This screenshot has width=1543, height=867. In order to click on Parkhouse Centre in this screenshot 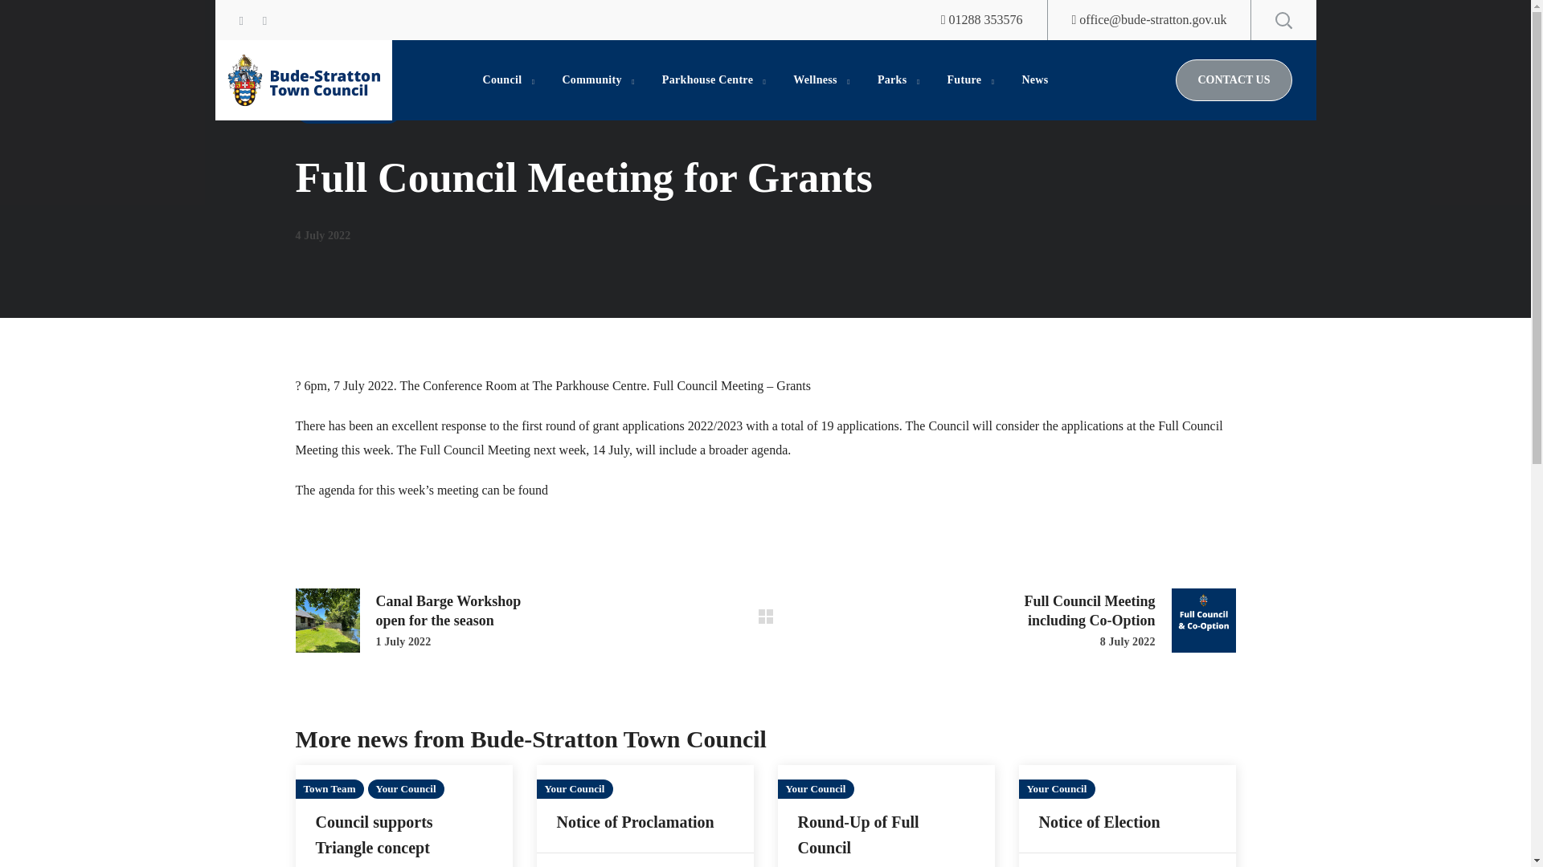, I will do `click(714, 80)`.